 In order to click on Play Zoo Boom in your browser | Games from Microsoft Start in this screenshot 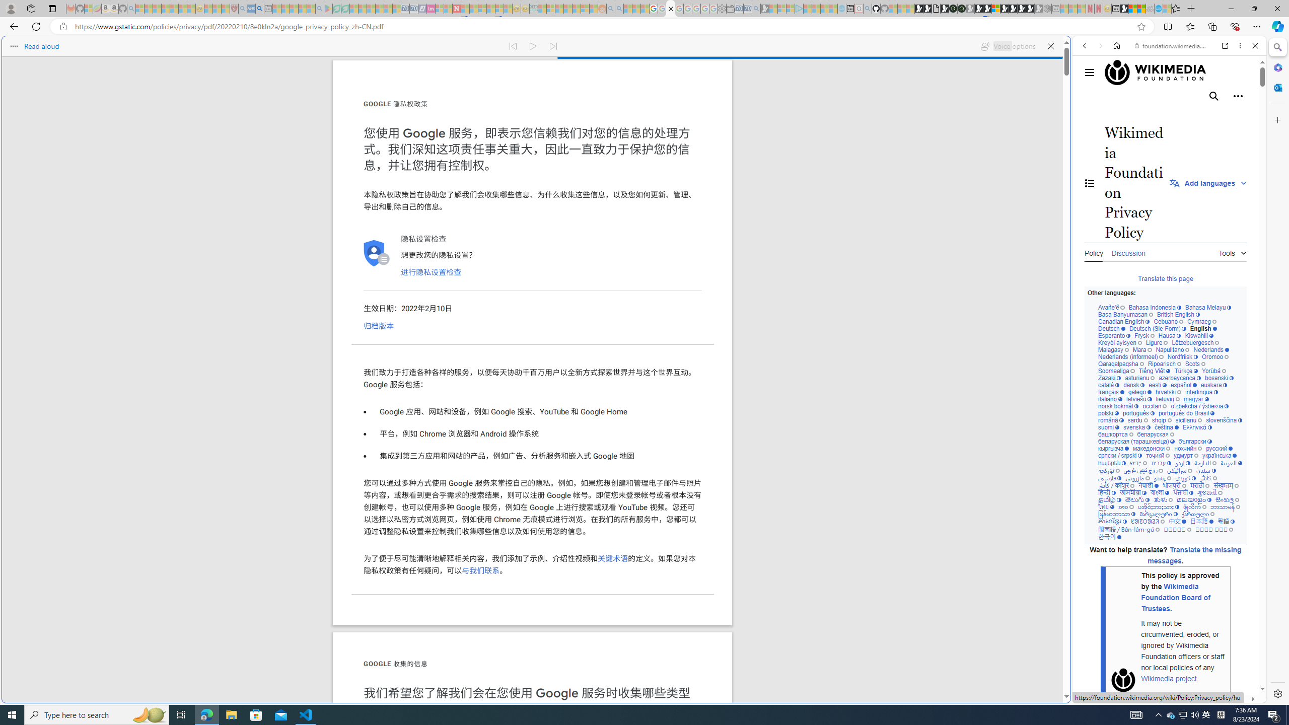, I will do `click(927, 9)`.